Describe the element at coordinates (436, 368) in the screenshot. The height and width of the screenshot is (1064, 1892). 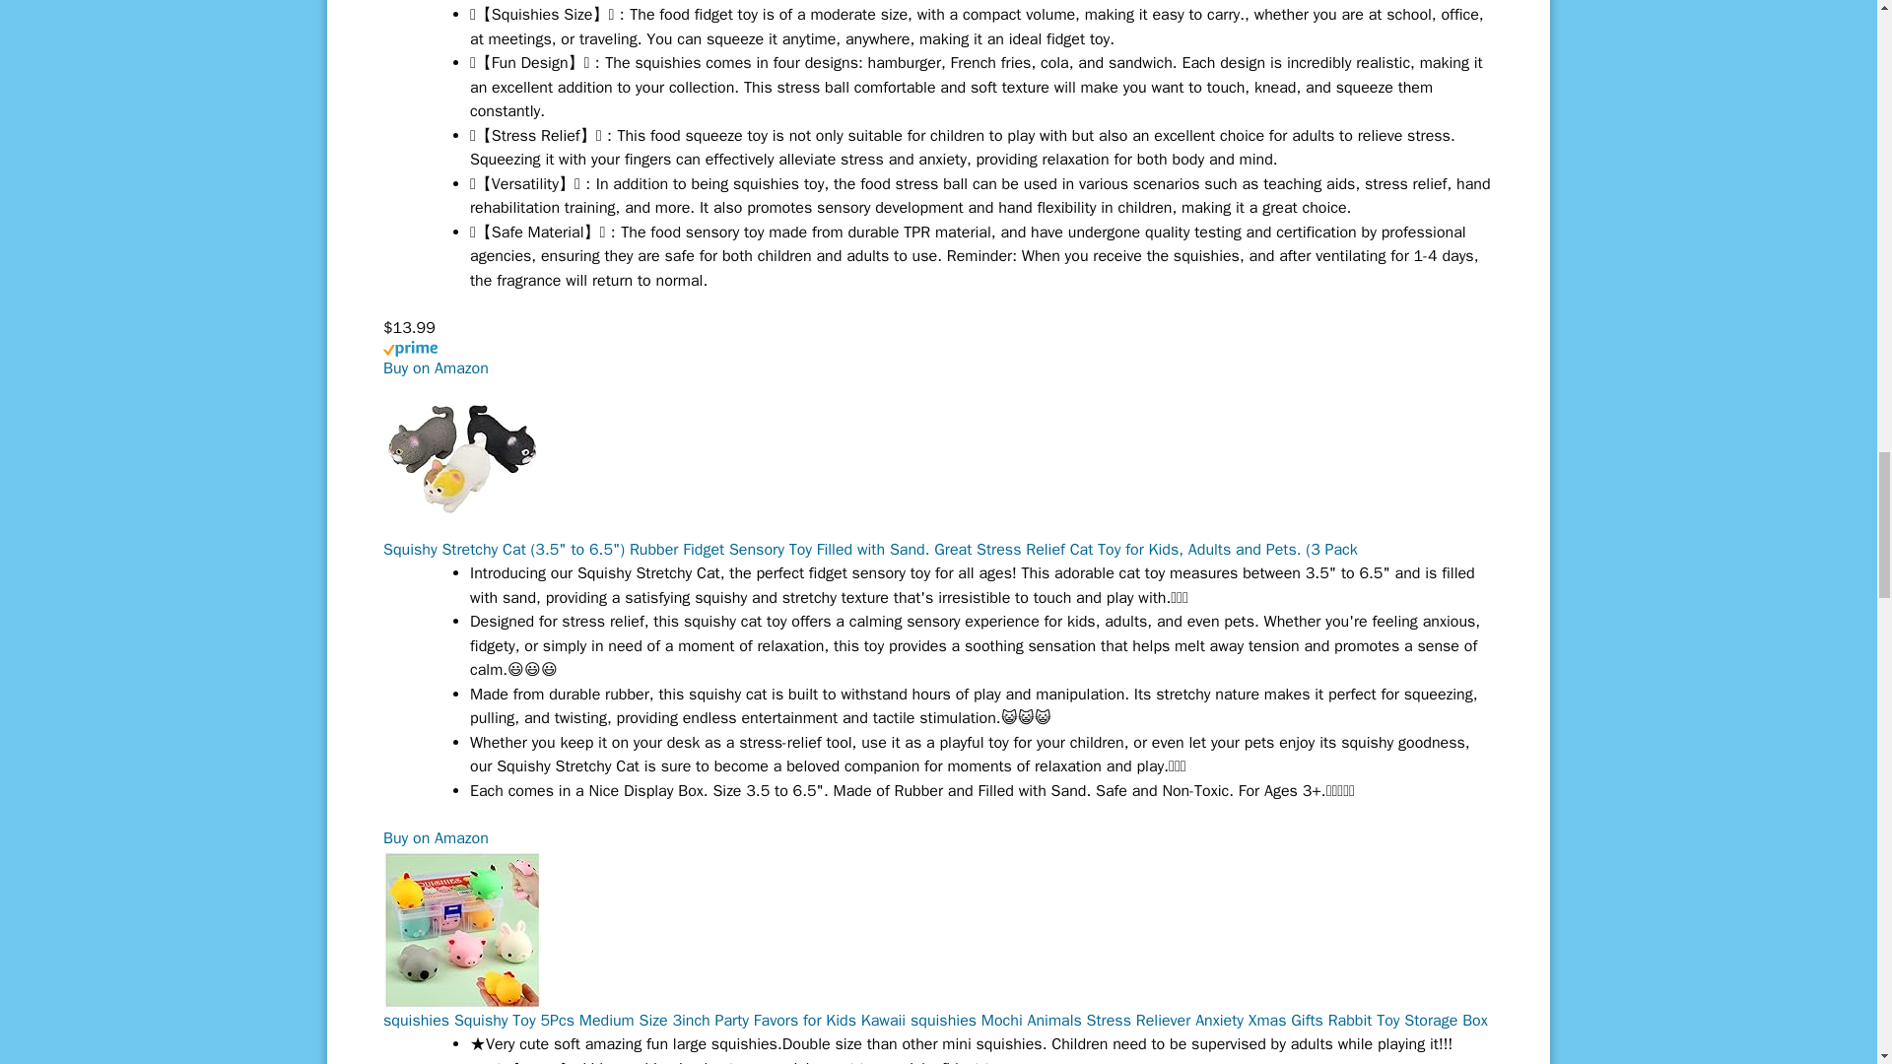
I see `Buy on Amazon` at that location.